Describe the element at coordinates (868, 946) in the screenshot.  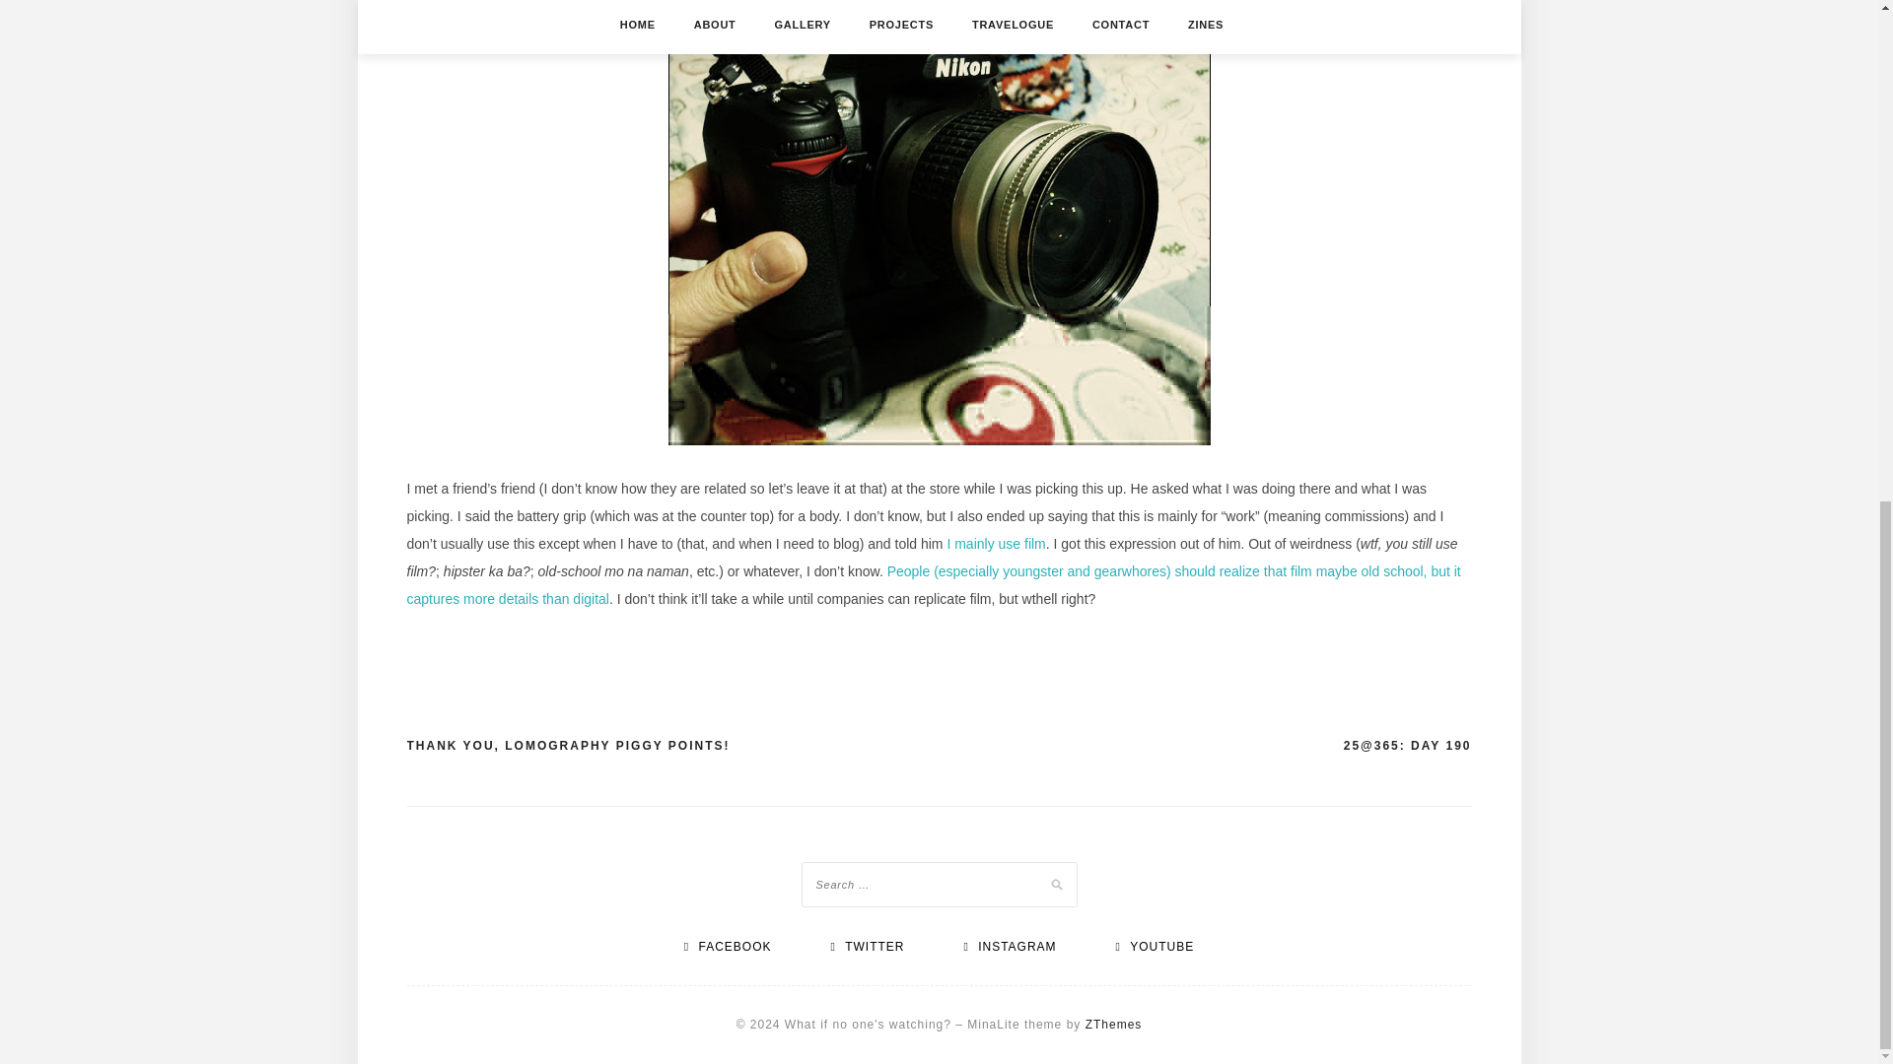
I see `TWITTER` at that location.